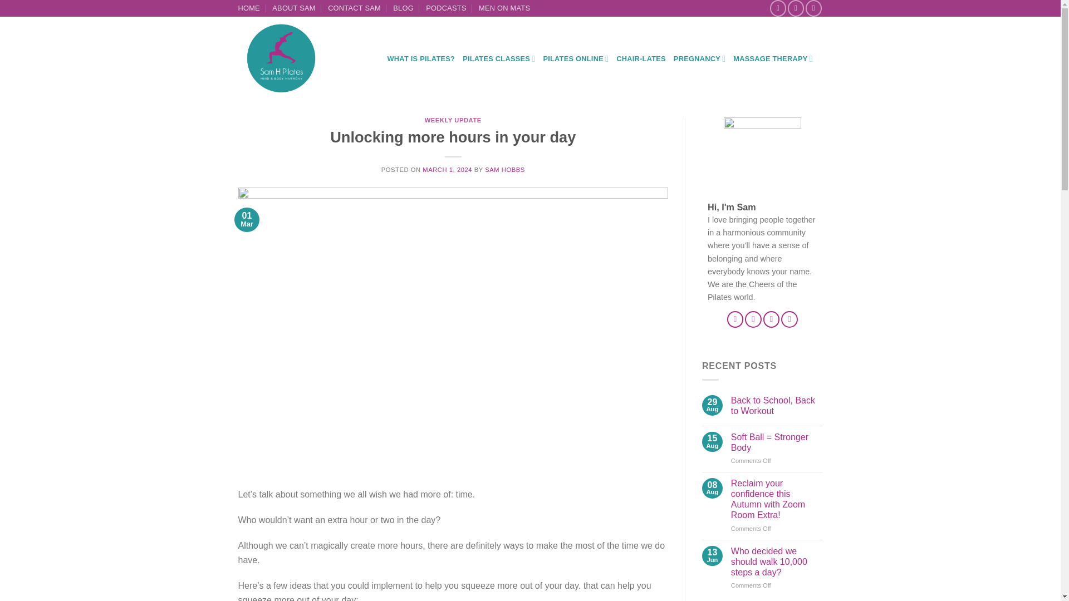  I want to click on BLOG, so click(403, 8).